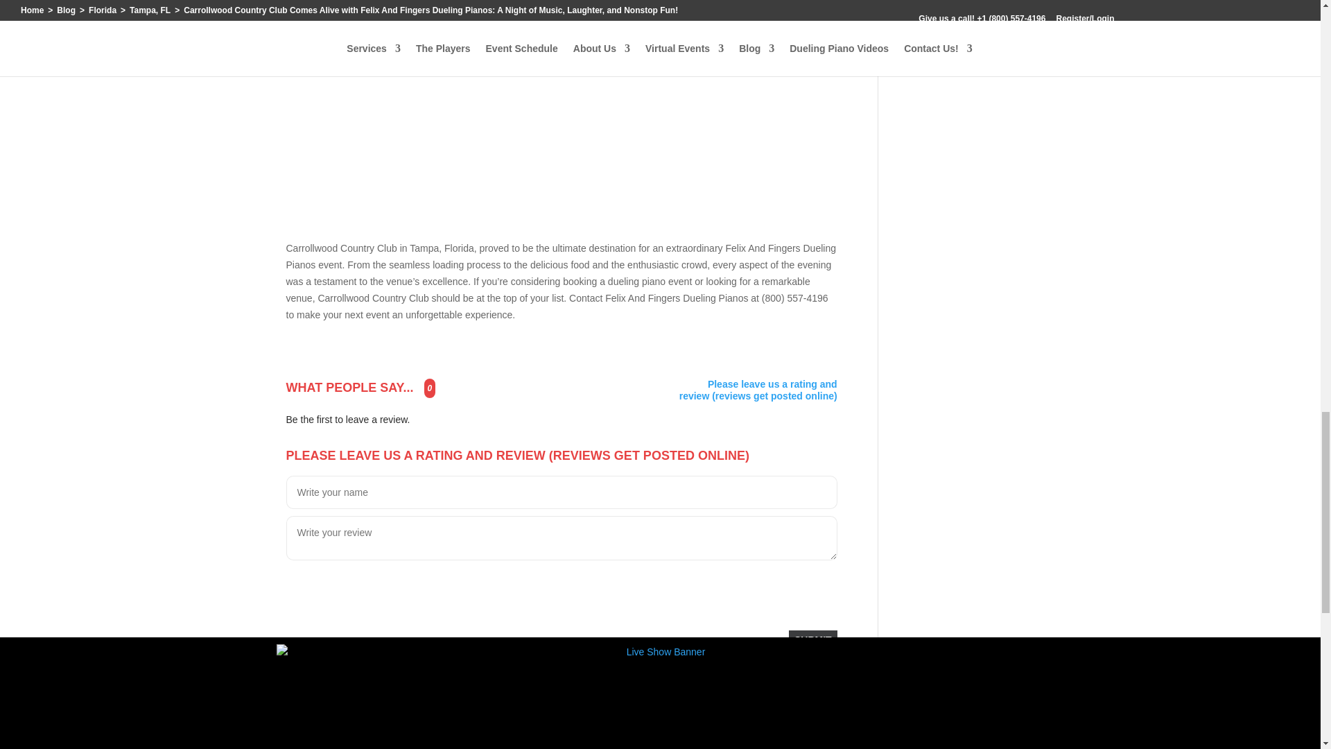 The image size is (1331, 749). I want to click on Chris Edwards Solo Piano 4, so click(452, 113).